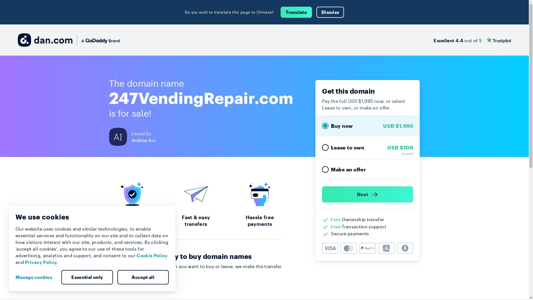 This screenshot has width=533, height=300. Describe the element at coordinates (120, 137) in the screenshot. I see `AI` at that location.